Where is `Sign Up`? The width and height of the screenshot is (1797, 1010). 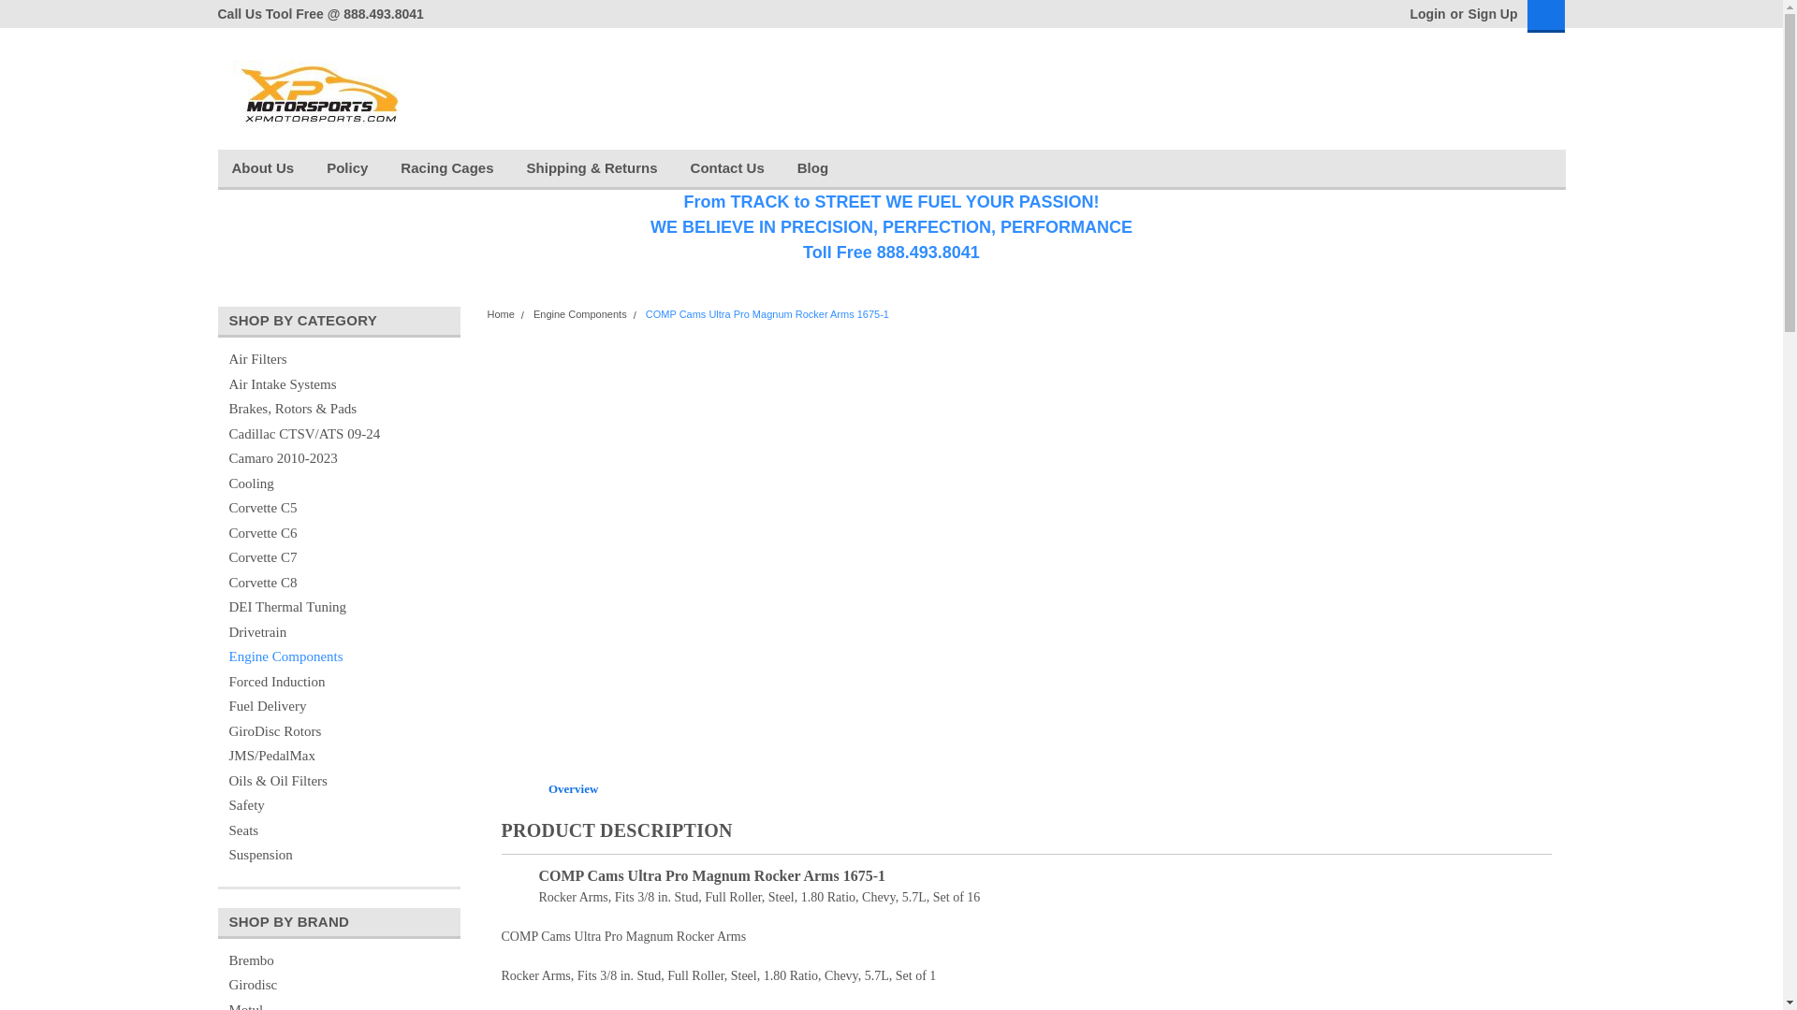
Sign Up is located at coordinates (1491, 14).